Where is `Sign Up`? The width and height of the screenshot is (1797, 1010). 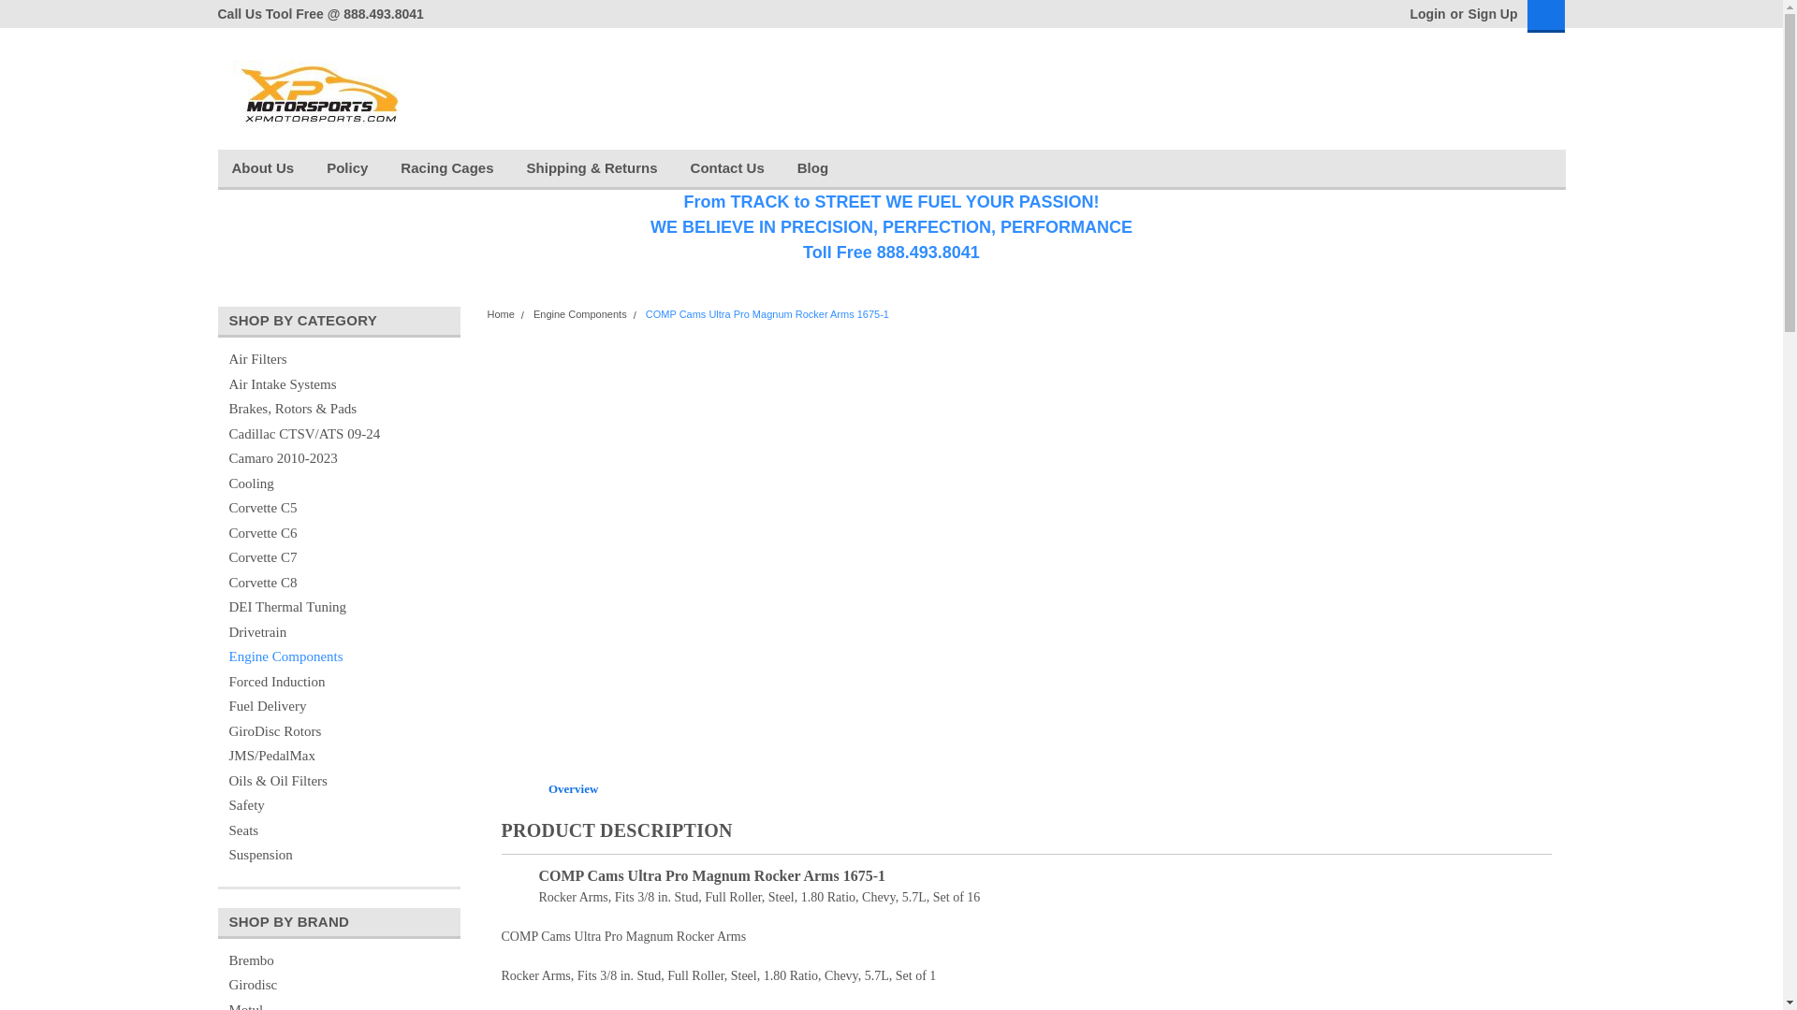
Sign Up is located at coordinates (1491, 14).